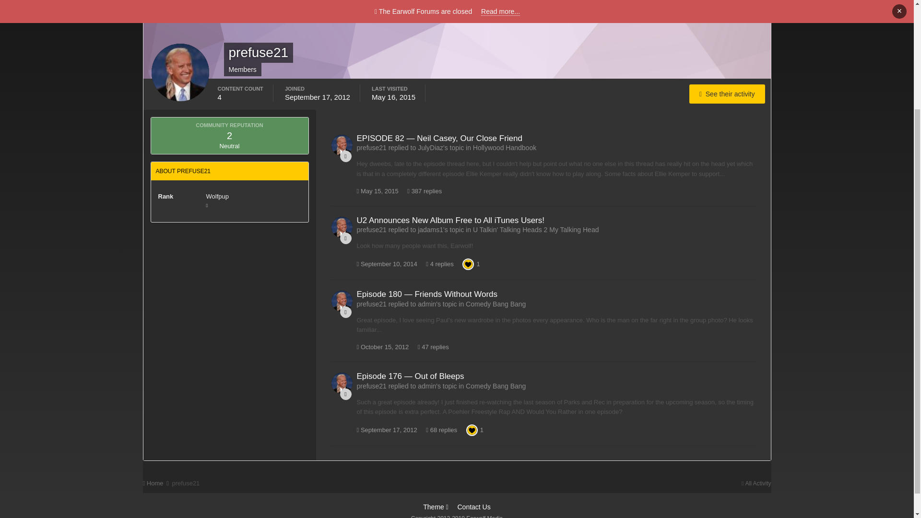 The height and width of the screenshot is (518, 921). Describe the element at coordinates (341, 227) in the screenshot. I see `Go to prefuse21's profile` at that location.